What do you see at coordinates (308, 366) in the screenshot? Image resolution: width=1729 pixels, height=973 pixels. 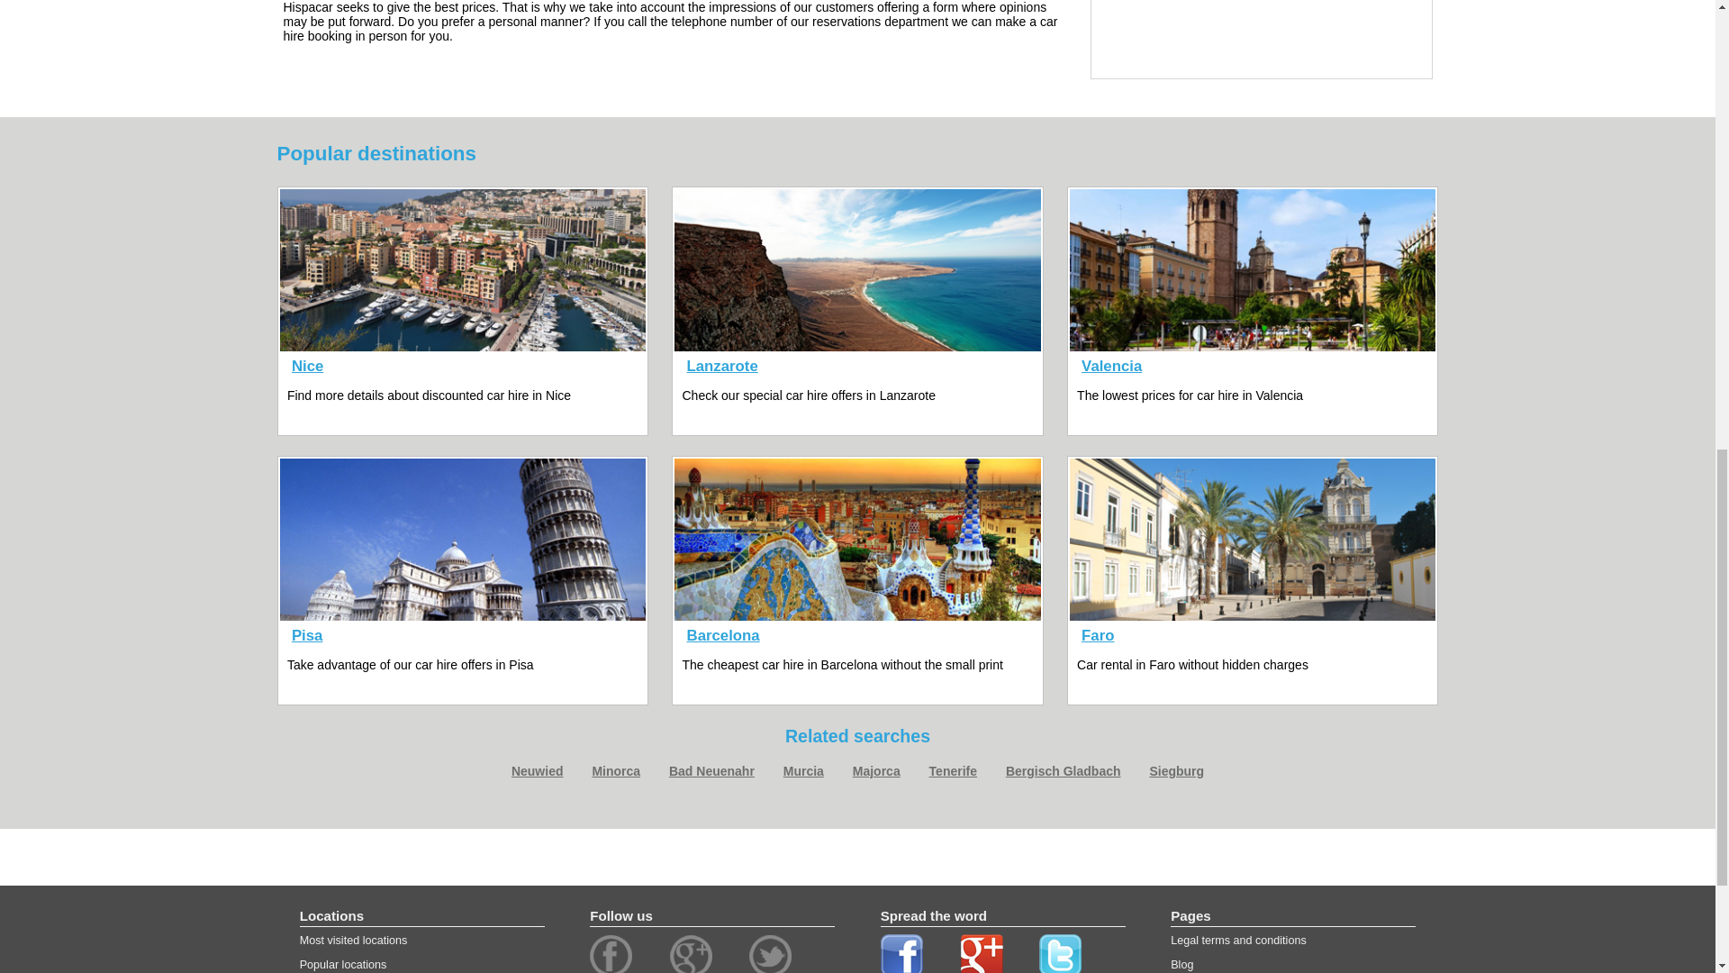 I see `Nice` at bounding box center [308, 366].